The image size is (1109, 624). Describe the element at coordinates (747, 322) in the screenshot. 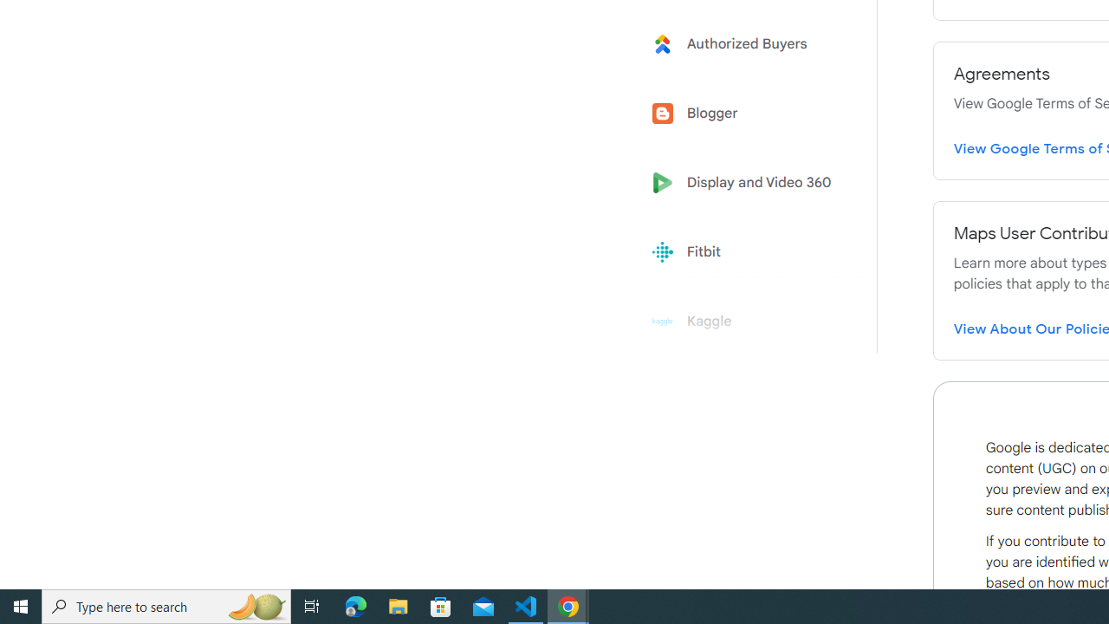

I see `Kaggle` at that location.